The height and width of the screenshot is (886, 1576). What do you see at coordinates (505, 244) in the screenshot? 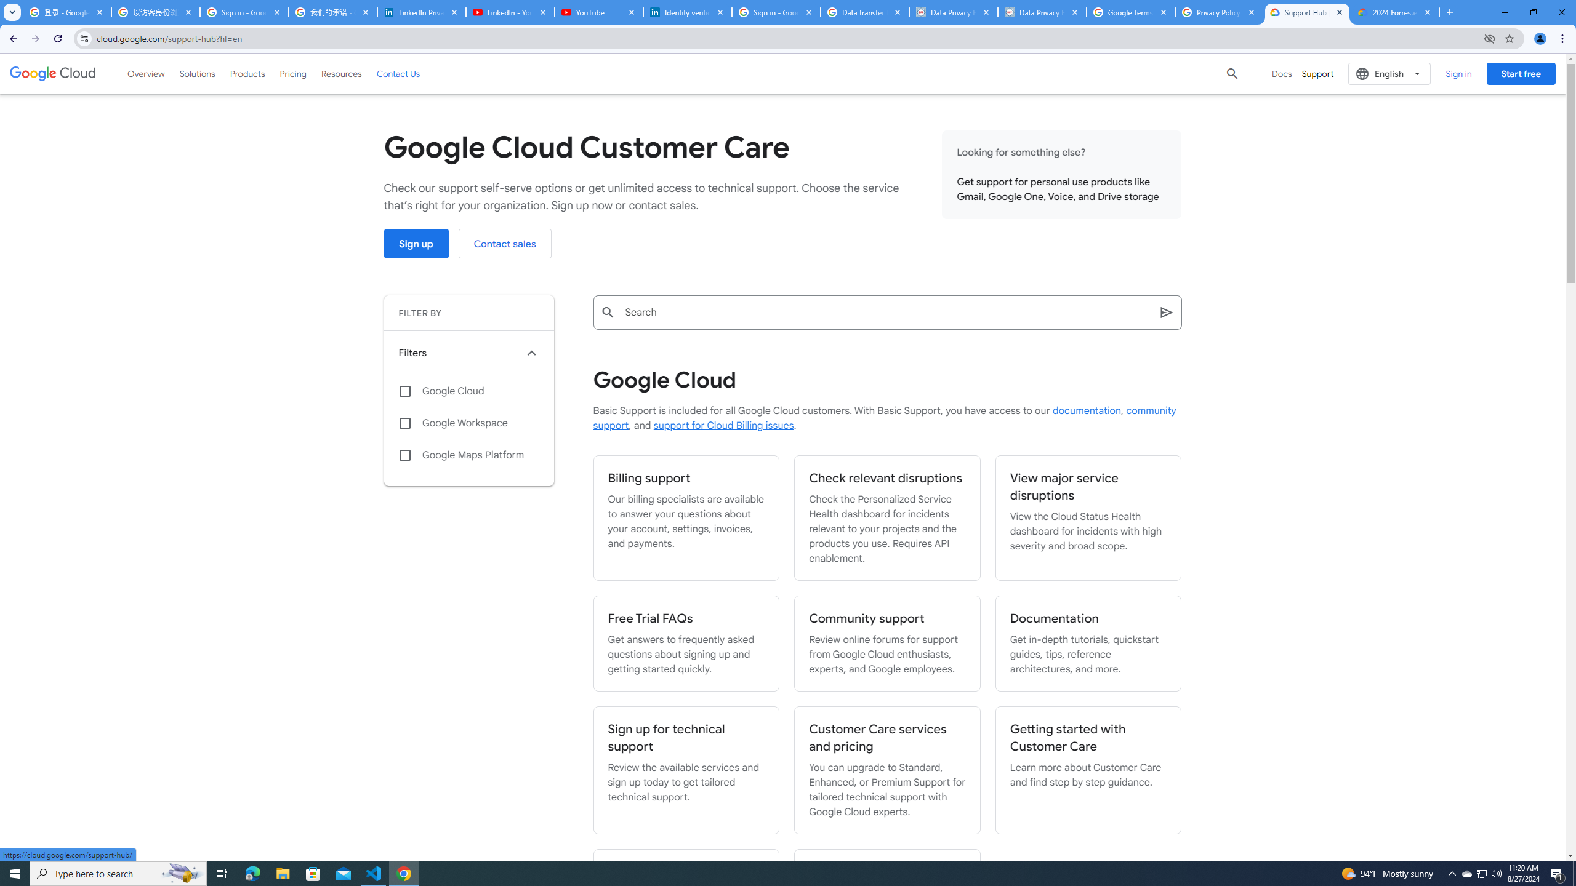
I see `Contact sales` at bounding box center [505, 244].